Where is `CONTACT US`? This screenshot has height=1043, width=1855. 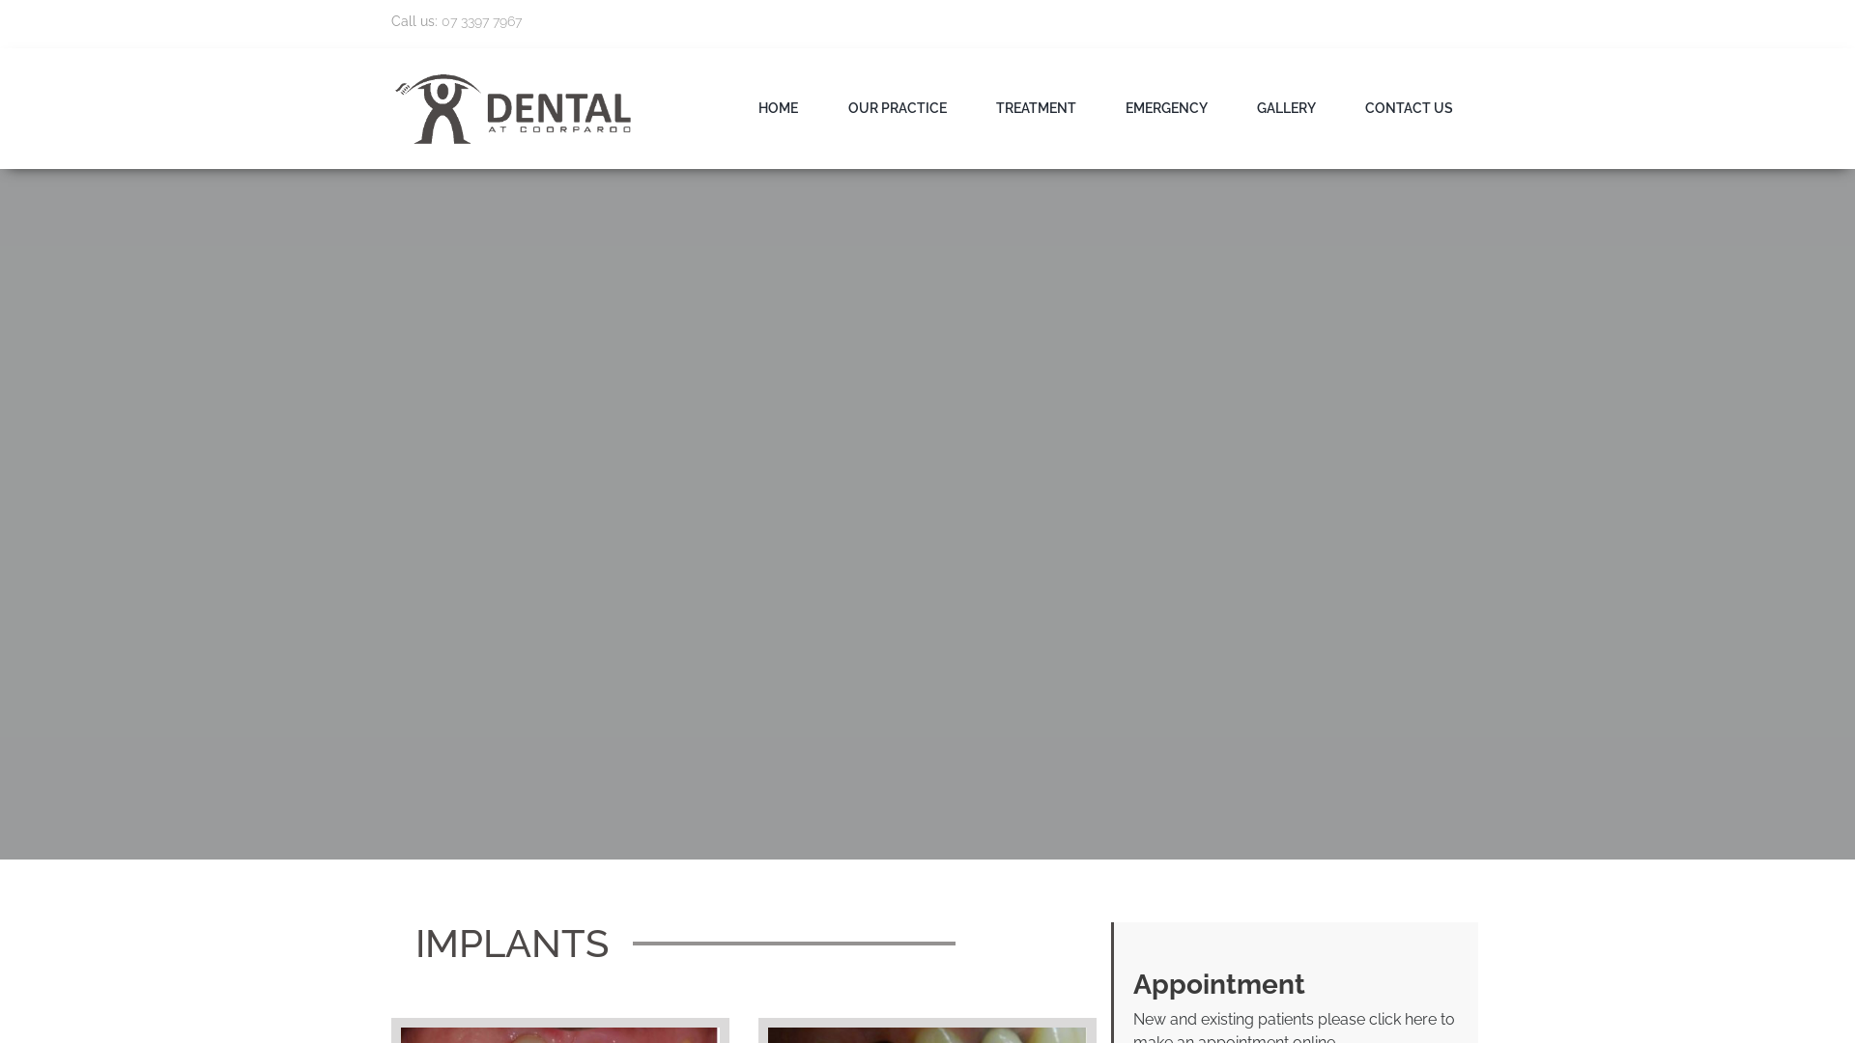
CONTACT US is located at coordinates (1409, 108).